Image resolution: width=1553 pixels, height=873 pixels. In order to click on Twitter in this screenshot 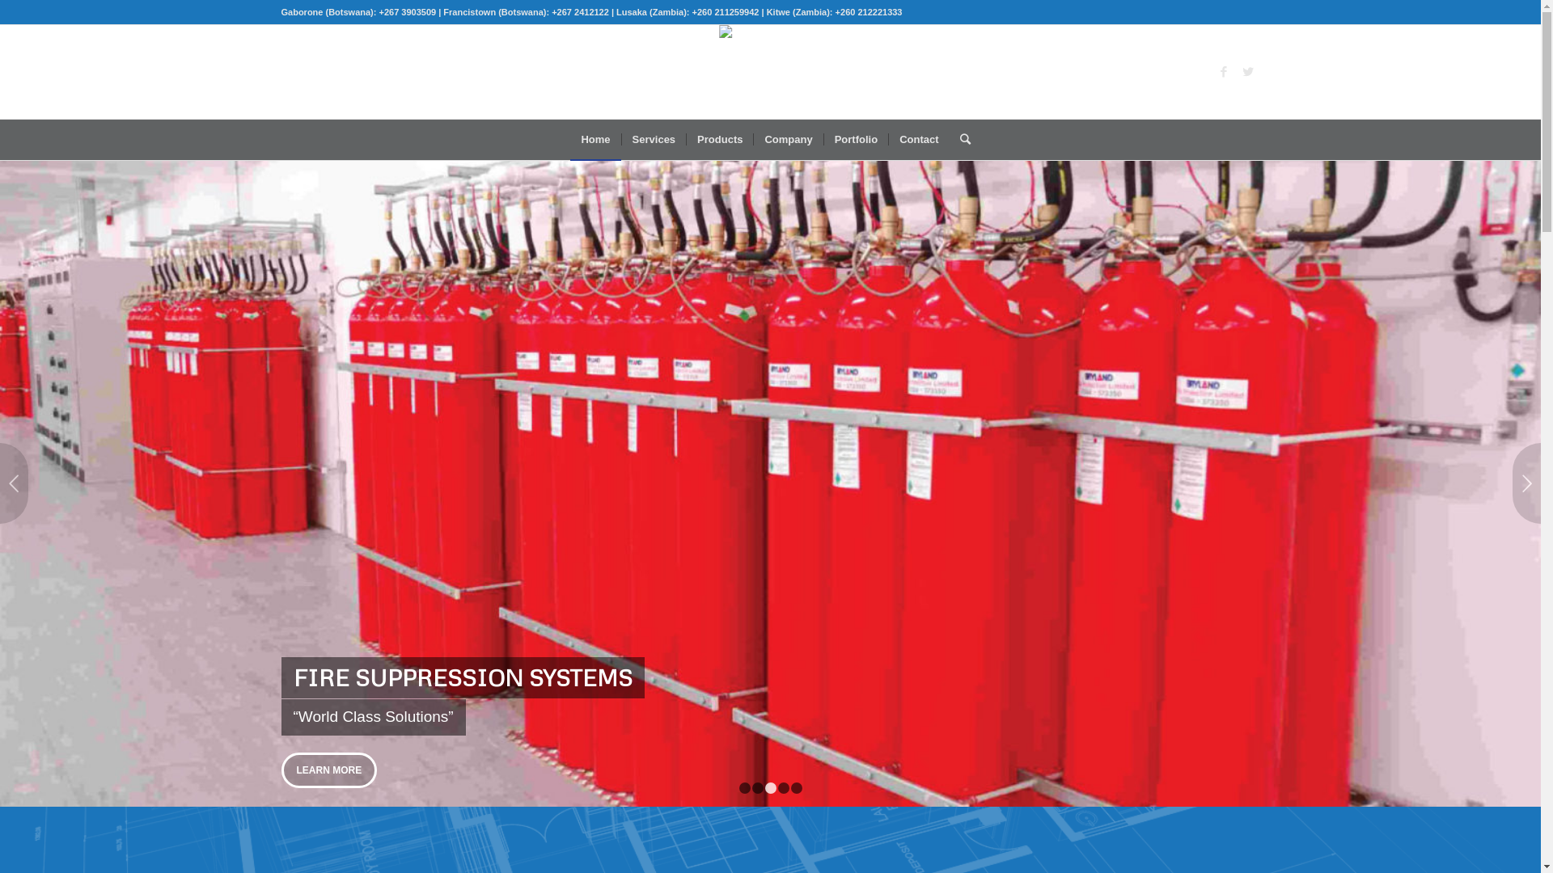, I will do `click(1248, 72)`.